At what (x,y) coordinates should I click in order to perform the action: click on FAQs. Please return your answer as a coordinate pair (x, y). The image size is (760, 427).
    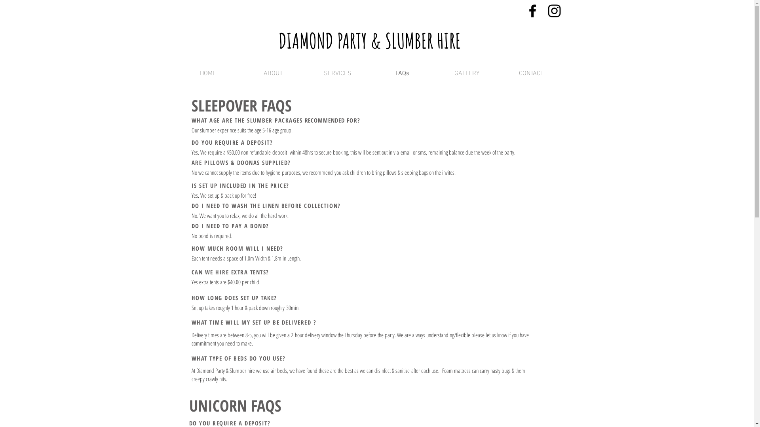
    Looking at the image, I should click on (402, 74).